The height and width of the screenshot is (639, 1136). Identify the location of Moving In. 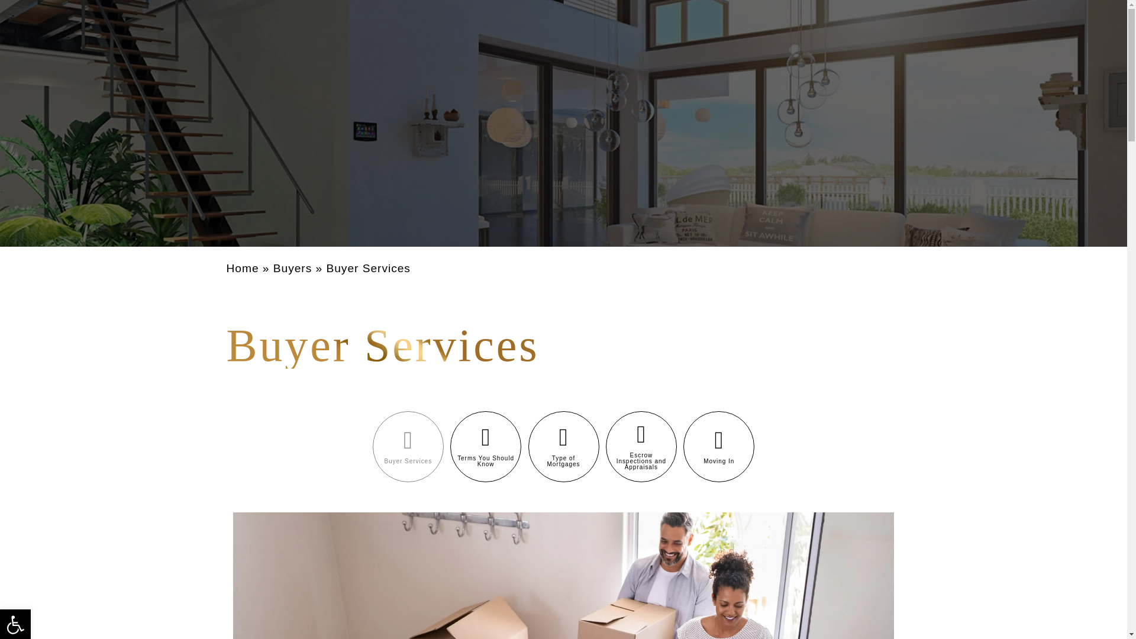
(718, 447).